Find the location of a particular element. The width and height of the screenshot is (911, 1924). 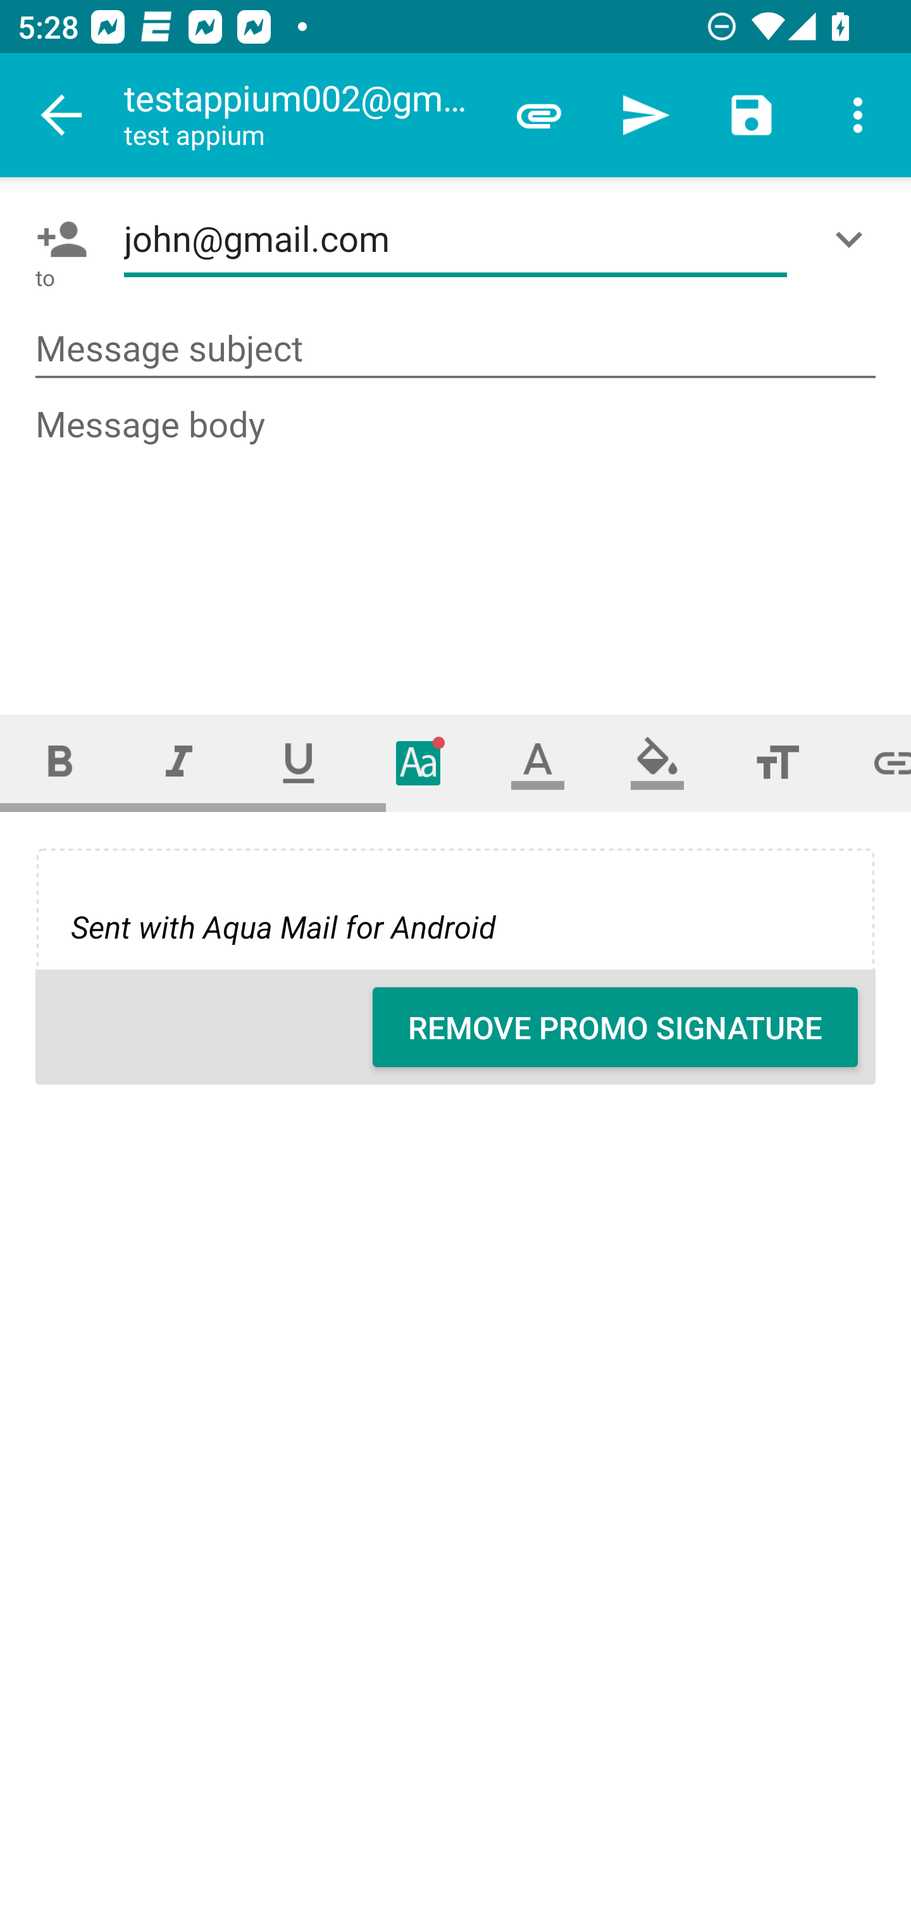

Message body is located at coordinates (457, 537).